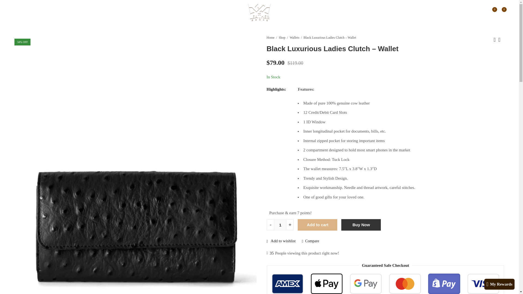  I want to click on Women, so click(37, 13).